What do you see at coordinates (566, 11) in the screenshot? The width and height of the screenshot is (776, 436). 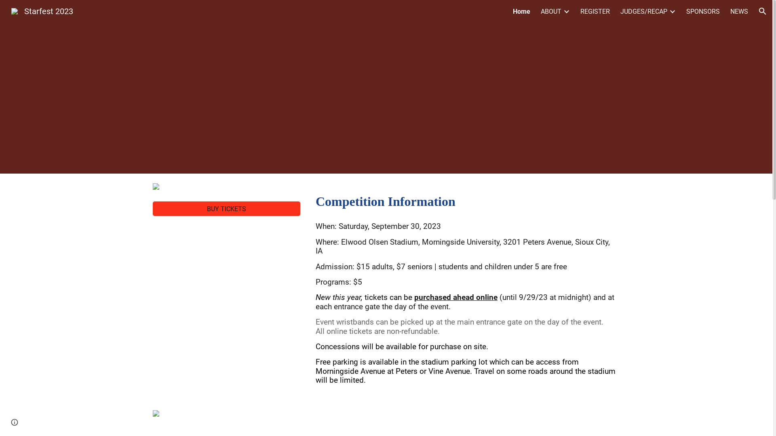 I see `Expand/Collapse` at bounding box center [566, 11].